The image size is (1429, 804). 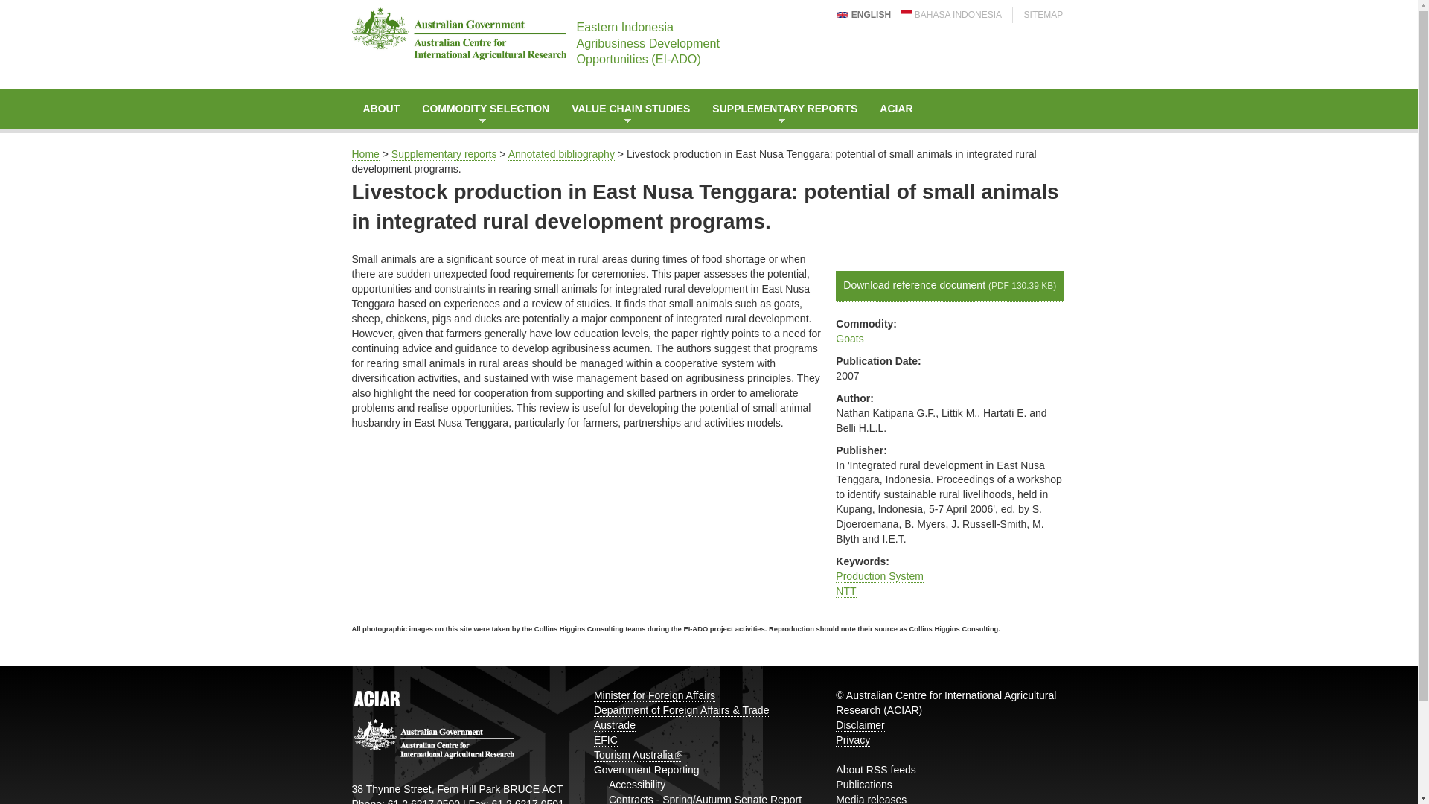 What do you see at coordinates (615, 725) in the screenshot?
I see `Austrade` at bounding box center [615, 725].